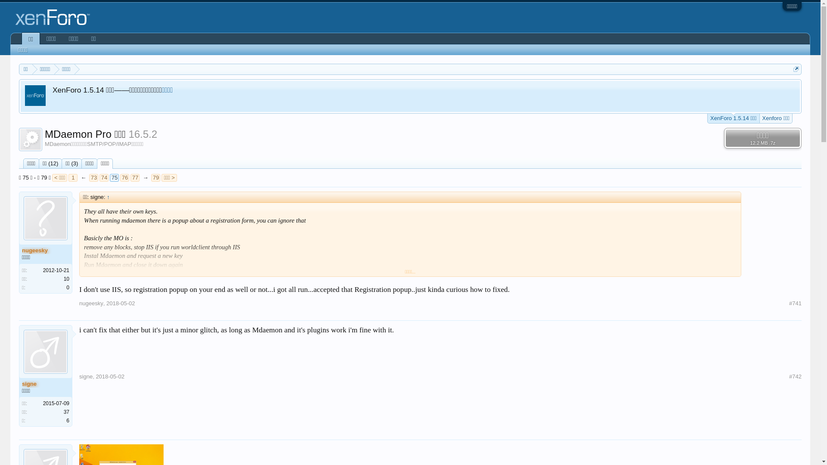 Image resolution: width=827 pixels, height=465 pixels. I want to click on 76, so click(125, 178).